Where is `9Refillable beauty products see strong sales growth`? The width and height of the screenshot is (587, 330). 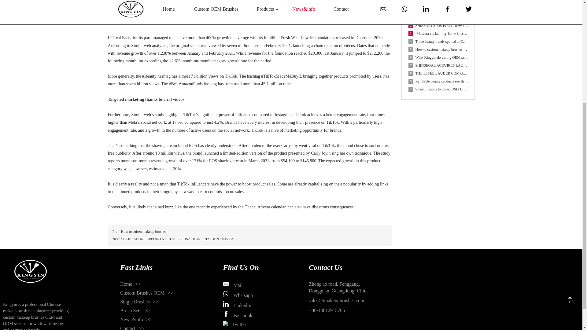
9Refillable beauty products see strong sales growth is located at coordinates (438, 81).